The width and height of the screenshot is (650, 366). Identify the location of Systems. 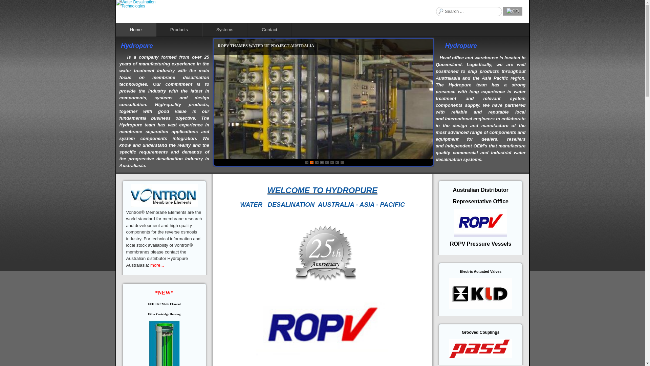
(225, 30).